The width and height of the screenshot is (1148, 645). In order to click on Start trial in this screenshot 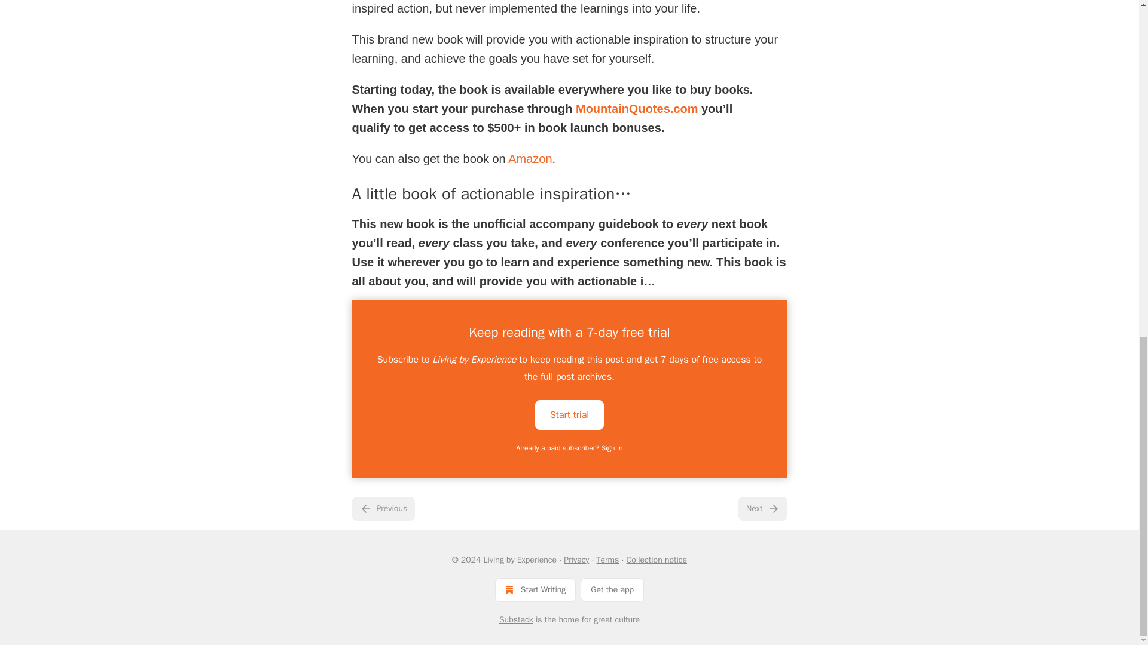, I will do `click(569, 414)`.